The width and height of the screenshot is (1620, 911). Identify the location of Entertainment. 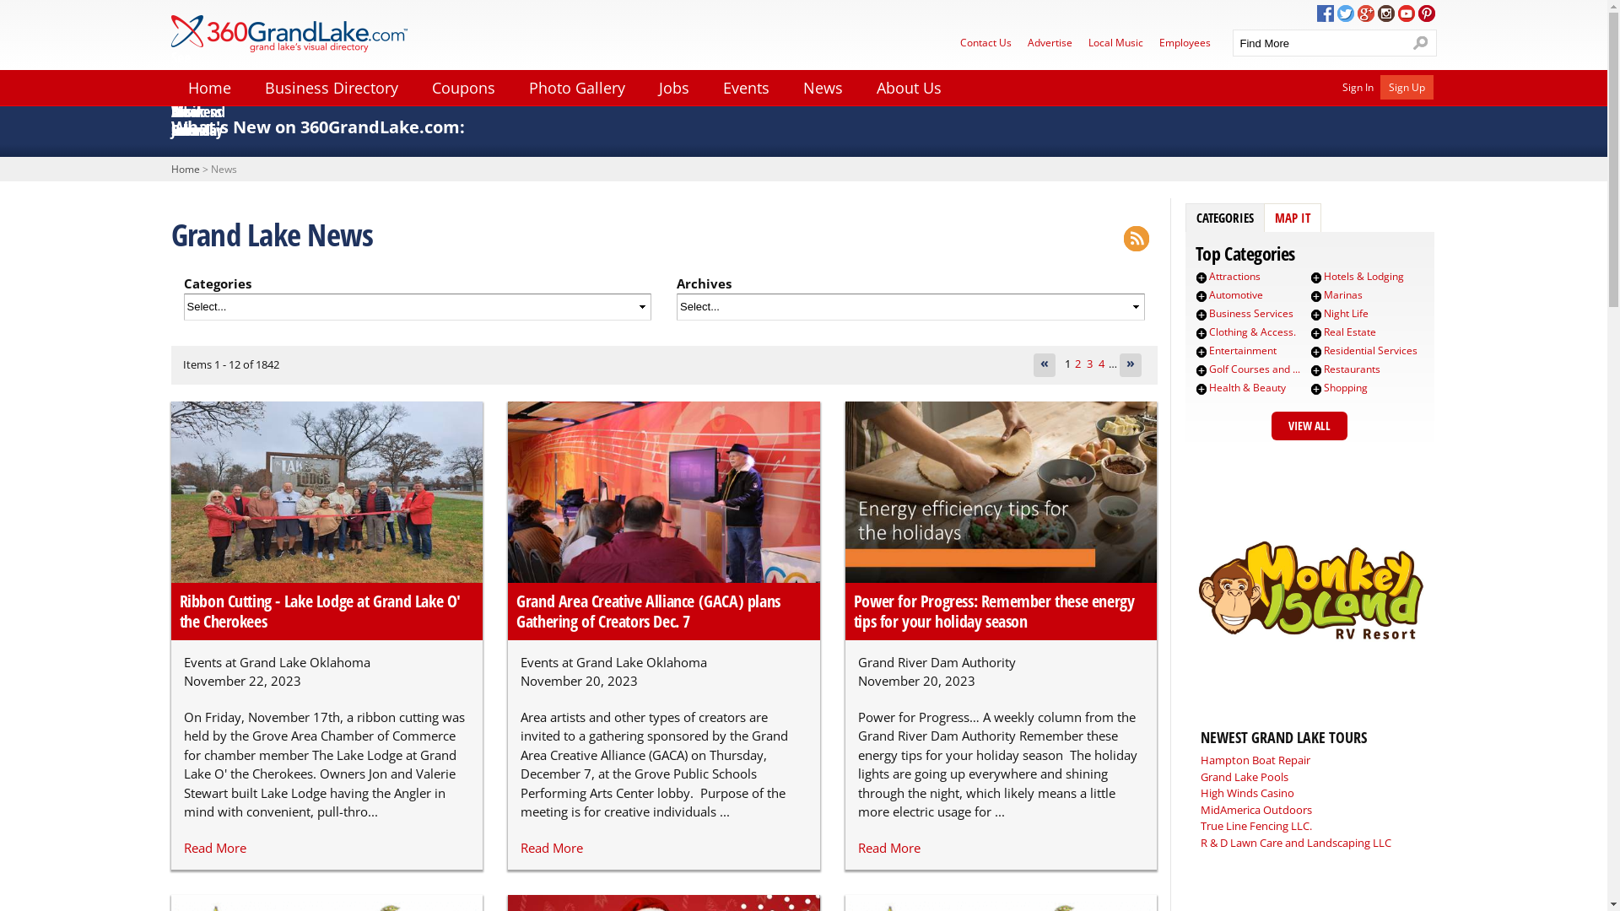
(1243, 351).